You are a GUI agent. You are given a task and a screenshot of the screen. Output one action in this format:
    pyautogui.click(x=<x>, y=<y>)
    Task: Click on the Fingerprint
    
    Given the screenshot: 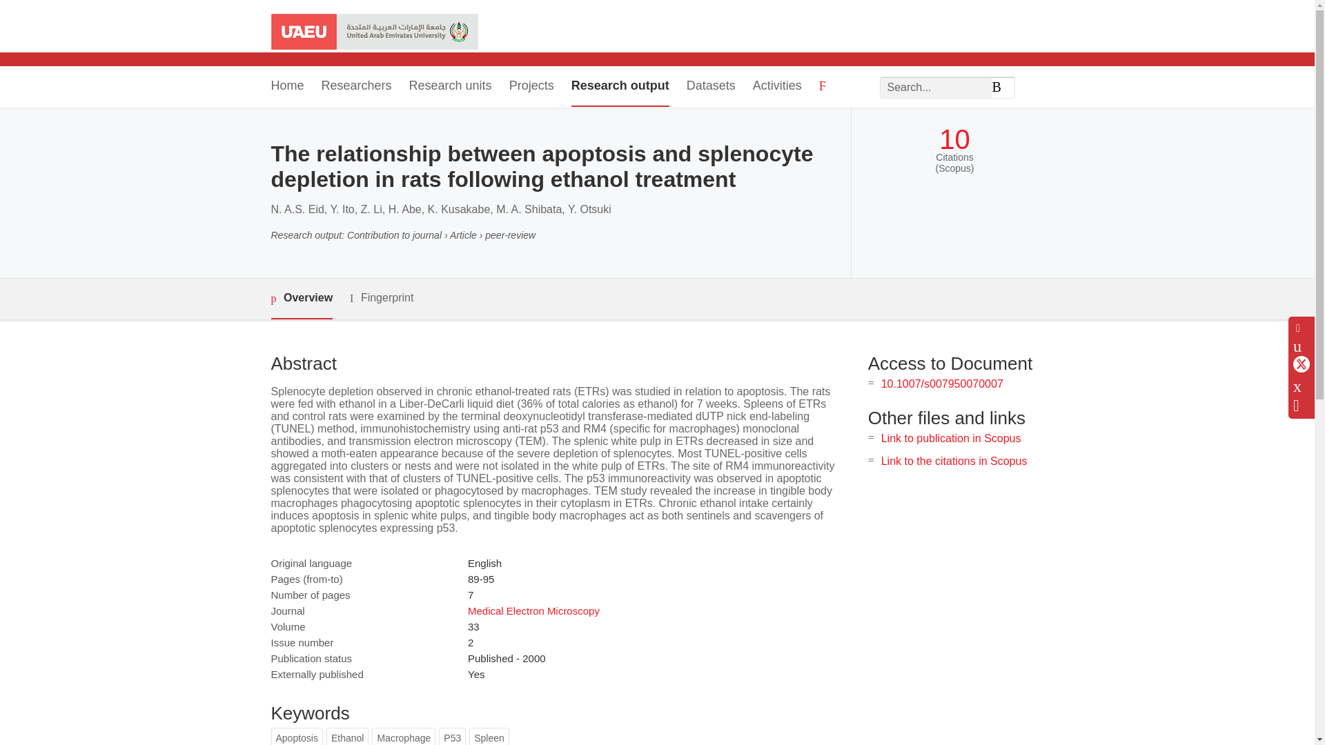 What is the action you would take?
    pyautogui.click(x=381, y=298)
    